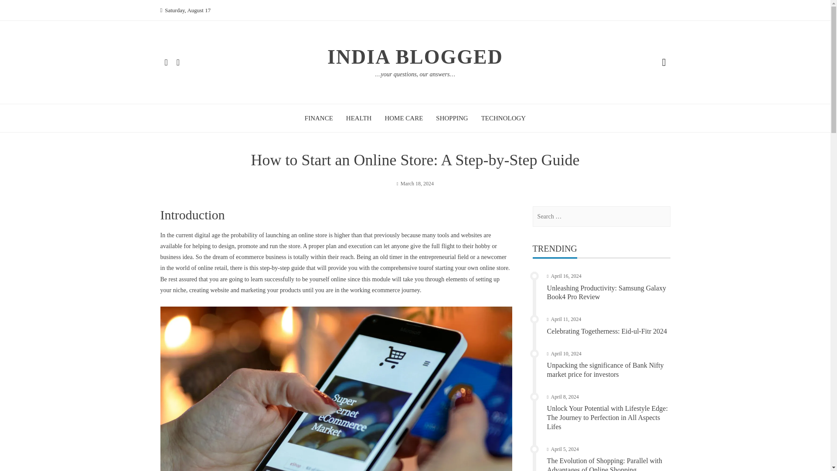 The width and height of the screenshot is (837, 471). What do you see at coordinates (452, 118) in the screenshot?
I see `SHOPPING` at bounding box center [452, 118].